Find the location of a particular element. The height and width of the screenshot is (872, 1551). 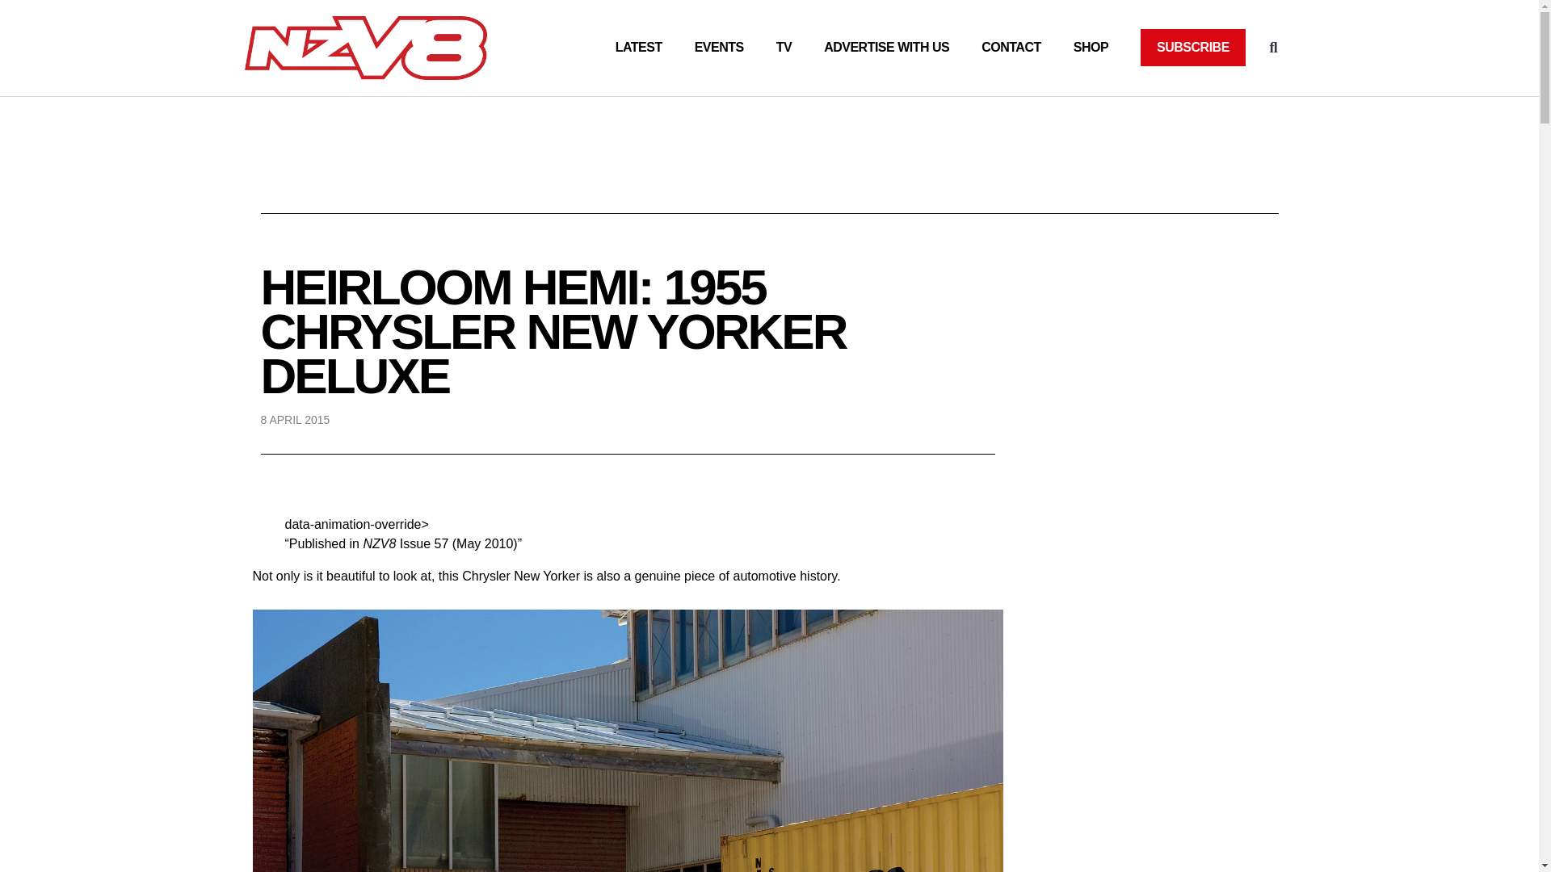

TV is located at coordinates (784, 47).